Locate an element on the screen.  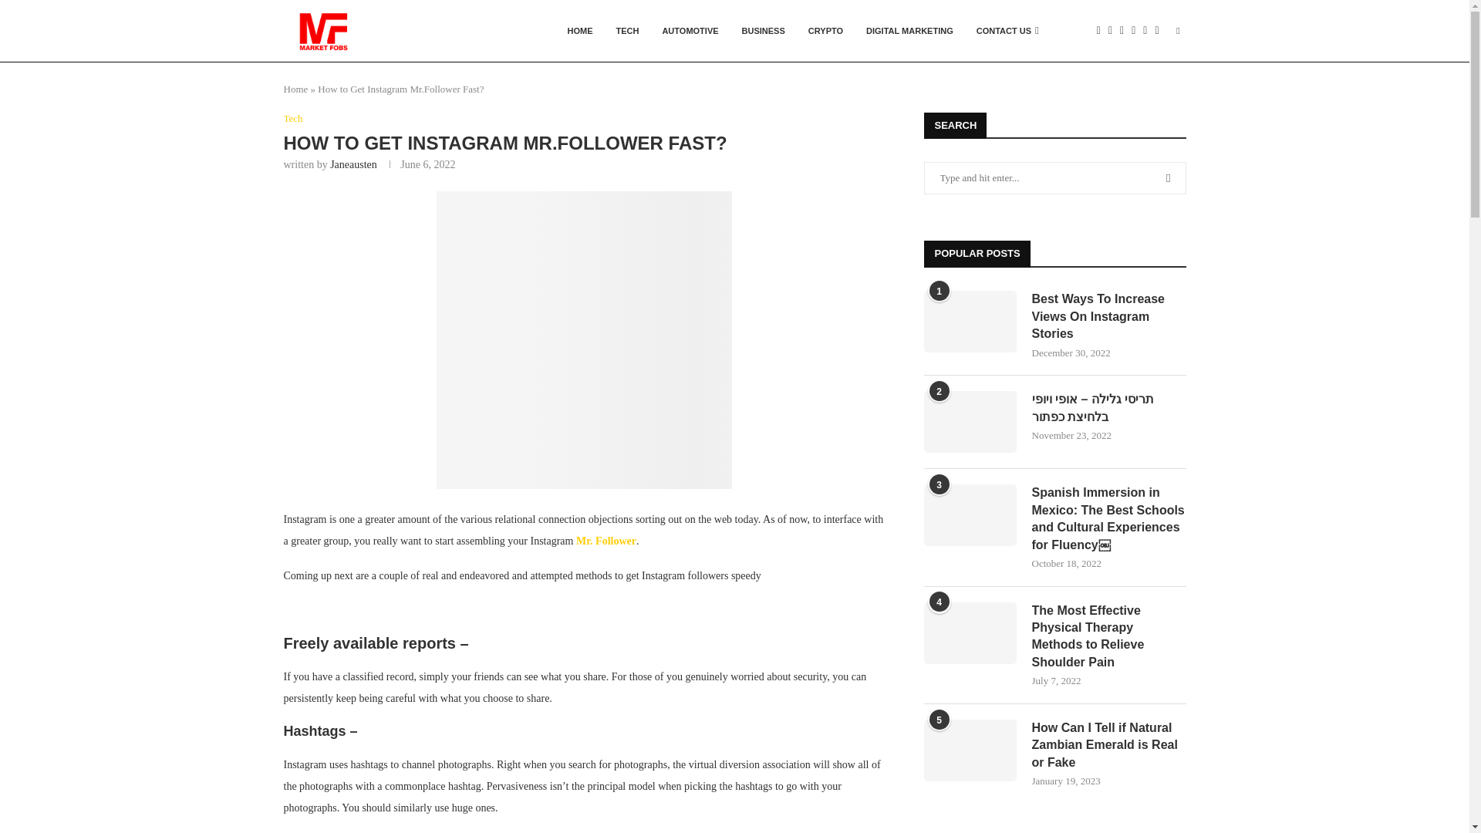
AUTOMOTIVE is located at coordinates (690, 31).